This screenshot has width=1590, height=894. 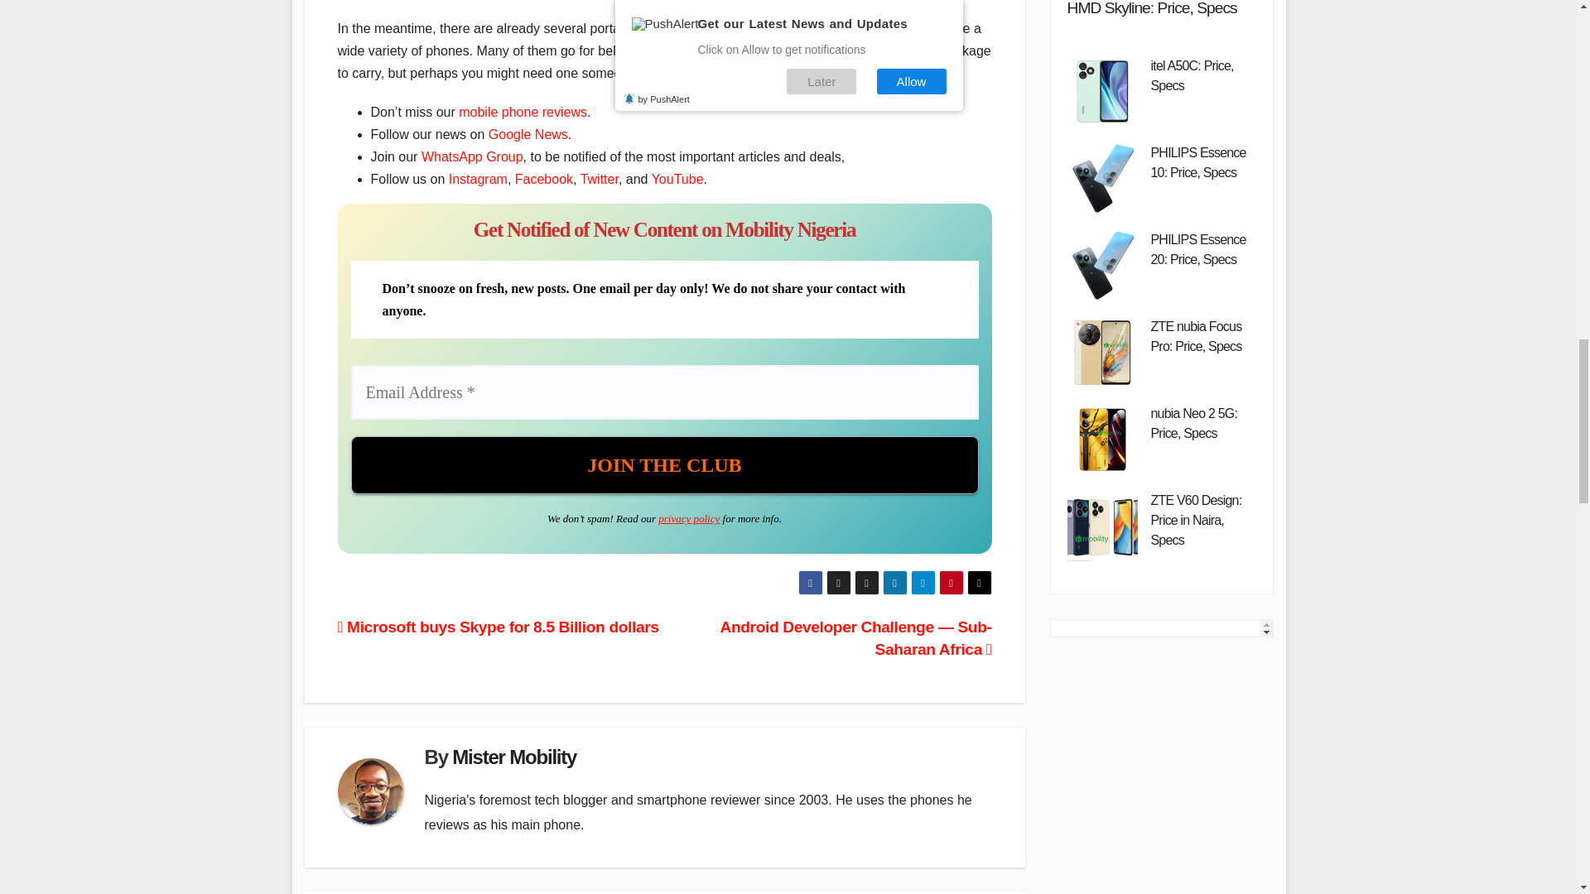 I want to click on JOIN THE CLUB, so click(x=665, y=465).